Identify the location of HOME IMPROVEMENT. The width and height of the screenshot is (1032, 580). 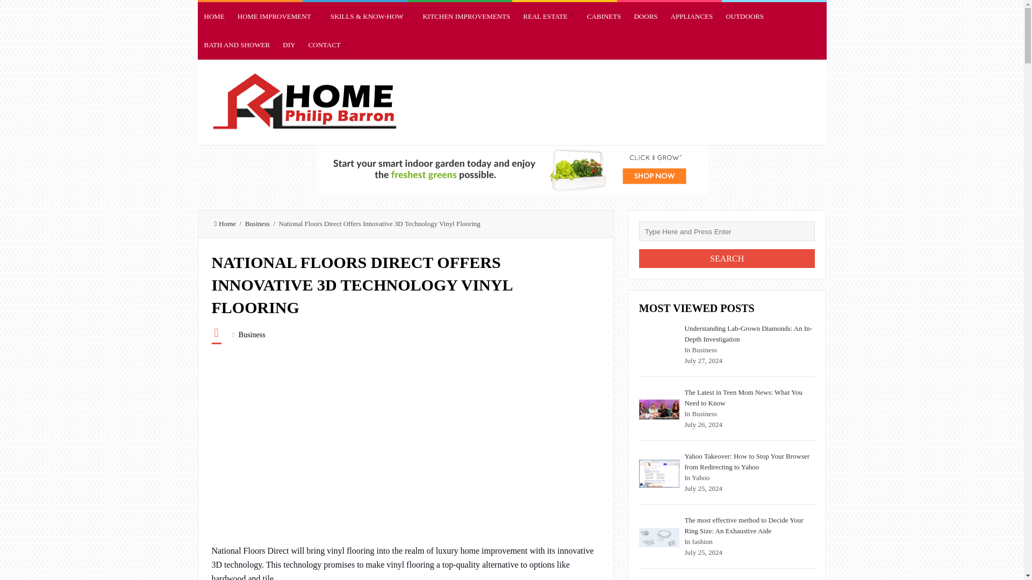
(277, 16).